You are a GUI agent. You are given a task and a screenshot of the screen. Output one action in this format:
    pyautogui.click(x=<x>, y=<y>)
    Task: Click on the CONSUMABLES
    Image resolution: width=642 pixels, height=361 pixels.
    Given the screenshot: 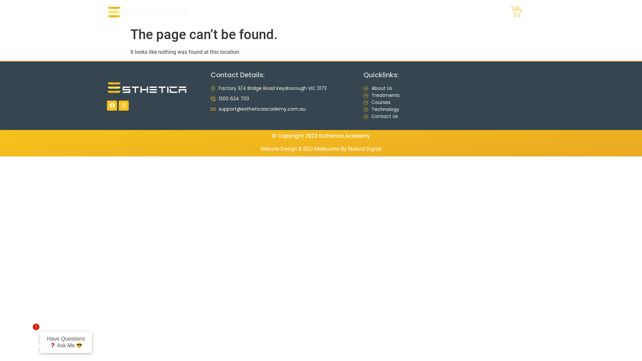 What is the action you would take?
    pyautogui.click(x=419, y=12)
    